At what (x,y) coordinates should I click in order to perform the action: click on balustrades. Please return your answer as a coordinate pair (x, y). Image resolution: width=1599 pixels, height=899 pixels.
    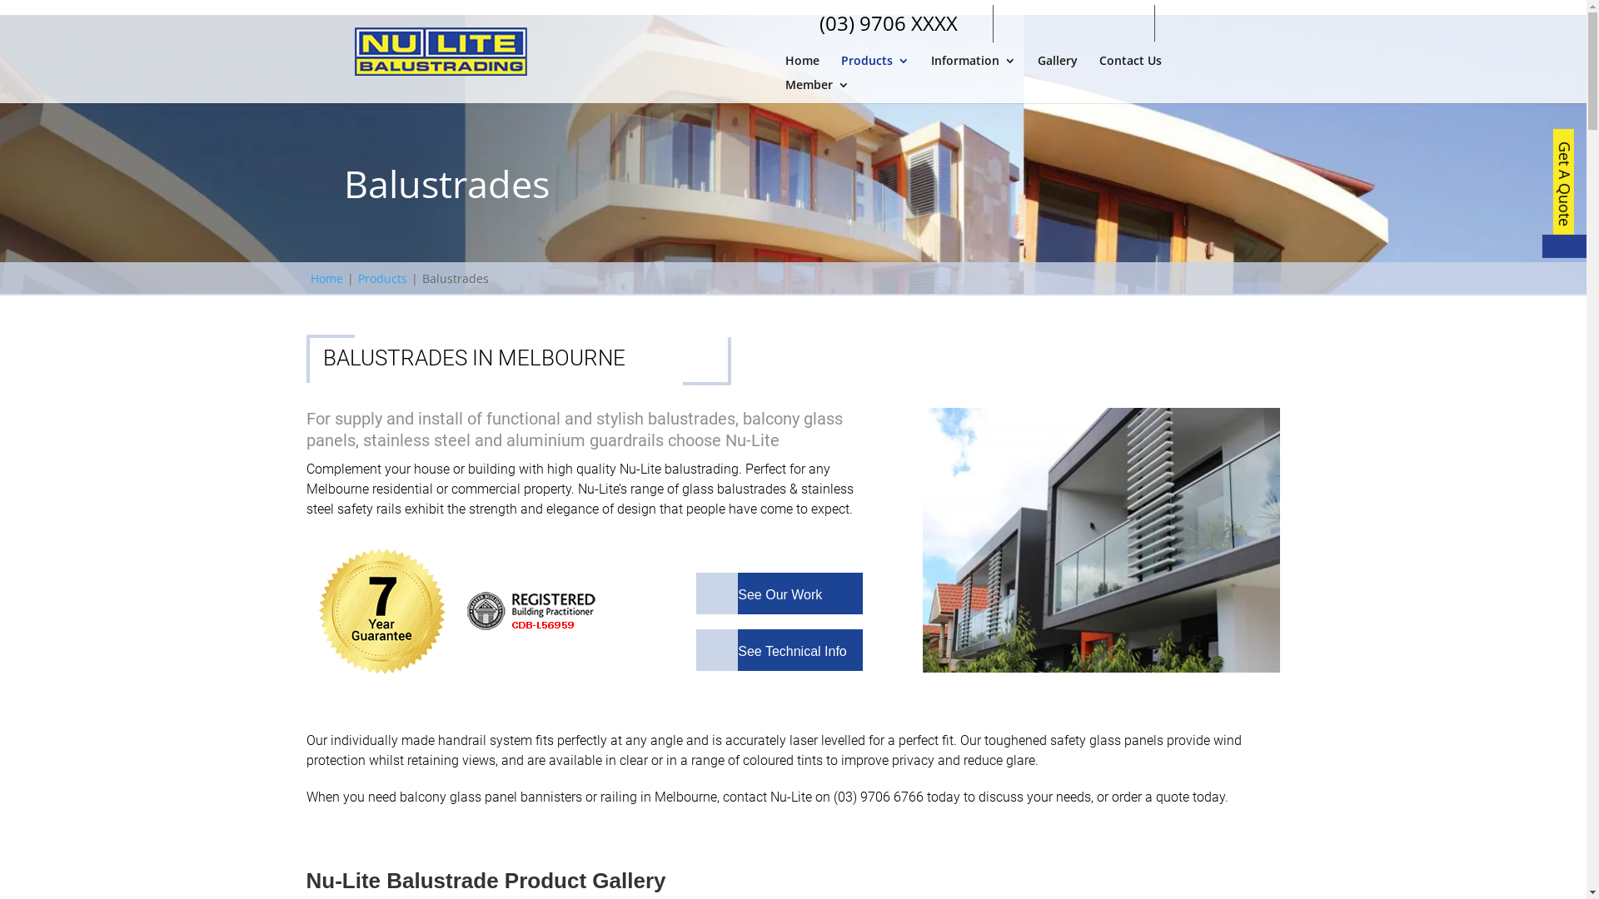
    Looking at the image, I should click on (381, 611).